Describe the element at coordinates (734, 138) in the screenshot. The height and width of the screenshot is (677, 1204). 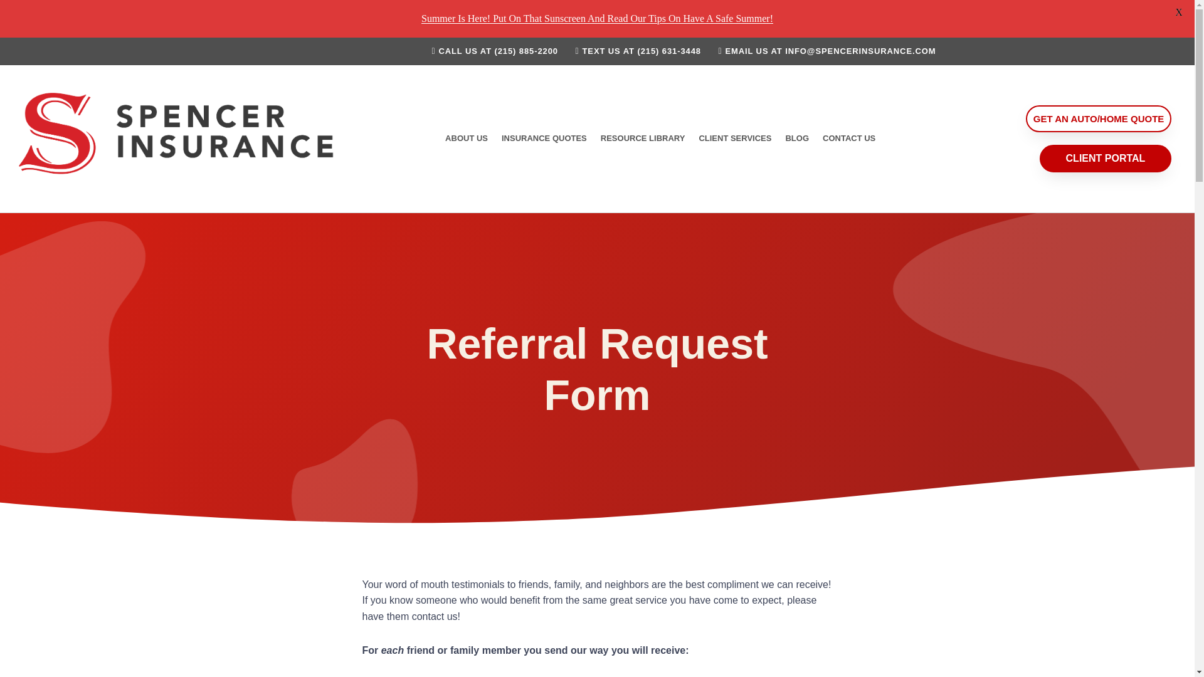
I see `CLIENT SERVICES` at that location.